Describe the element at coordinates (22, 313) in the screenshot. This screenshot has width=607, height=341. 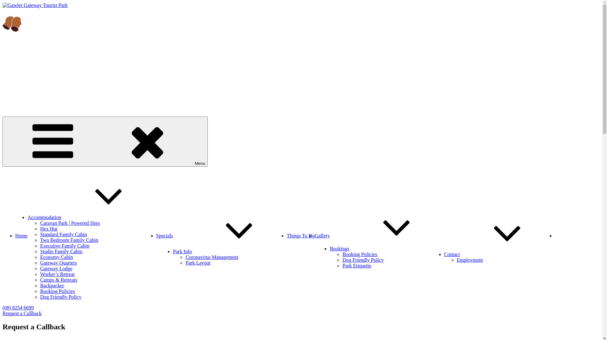
I see `Request a Callback` at that location.